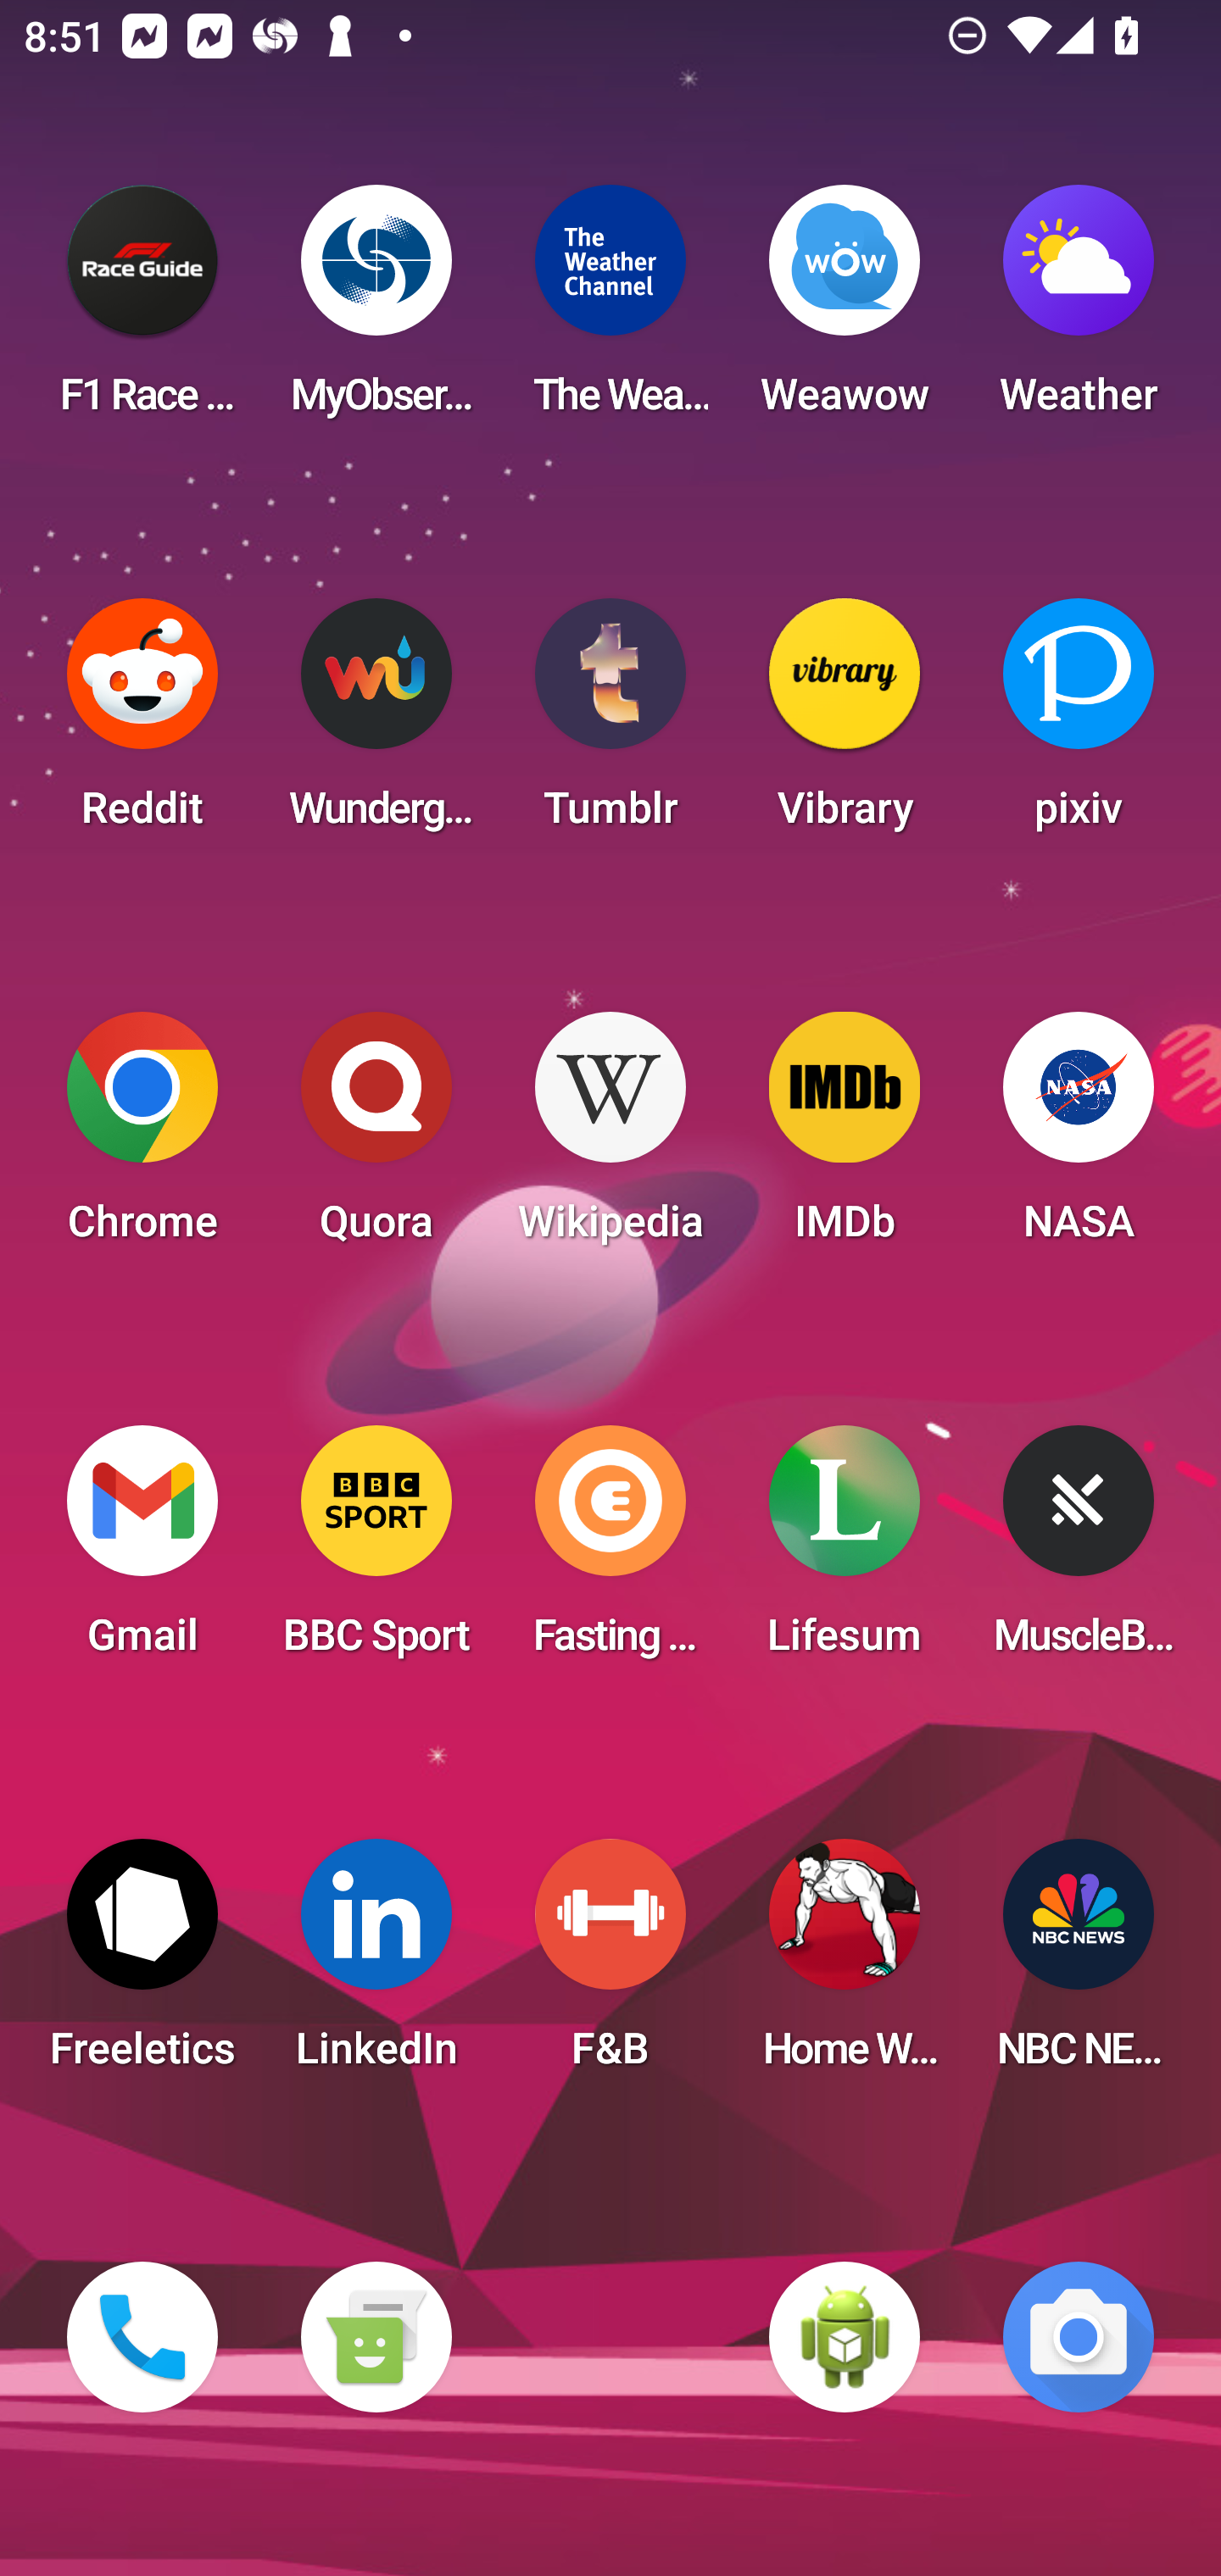 The image size is (1221, 2576). Describe the element at coordinates (1079, 1551) in the screenshot. I see `MuscleBooster` at that location.